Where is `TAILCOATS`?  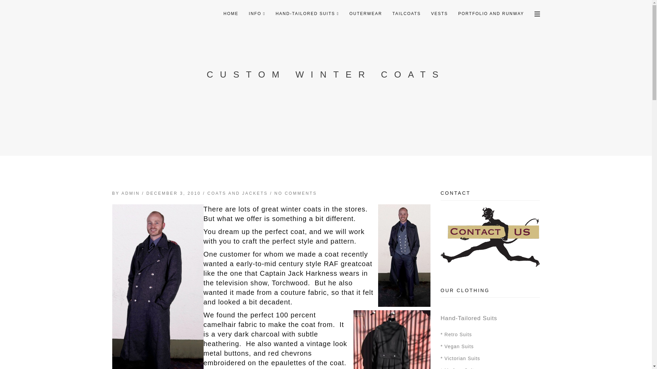
TAILCOATS is located at coordinates (407, 14).